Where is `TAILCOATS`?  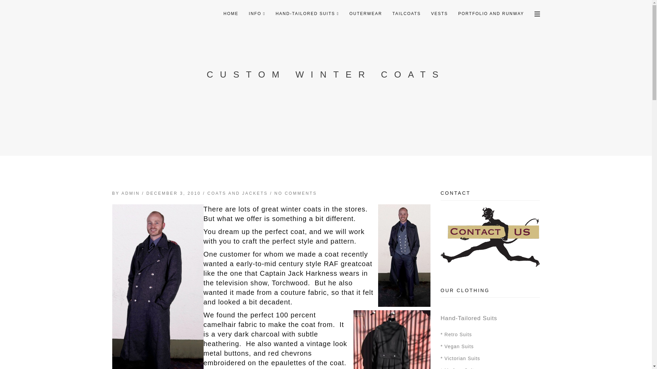
TAILCOATS is located at coordinates (407, 14).